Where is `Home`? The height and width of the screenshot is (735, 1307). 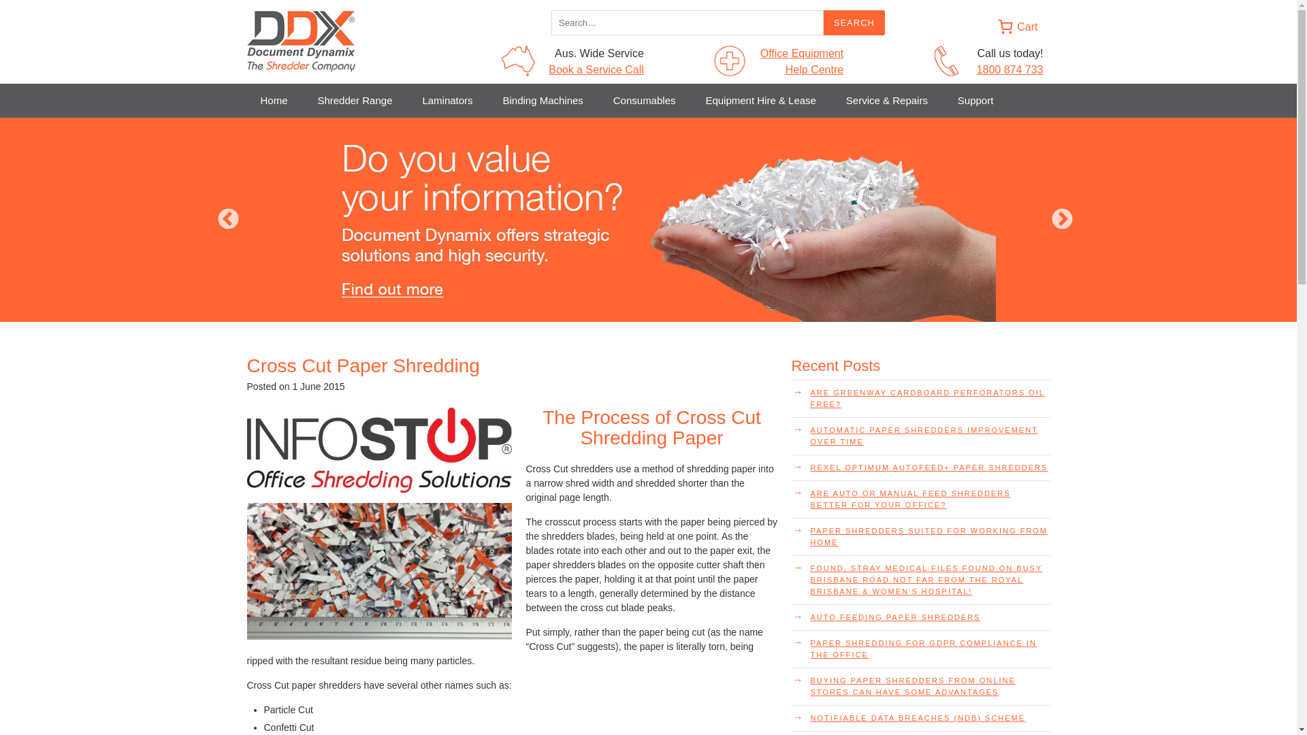
Home is located at coordinates (274, 101).